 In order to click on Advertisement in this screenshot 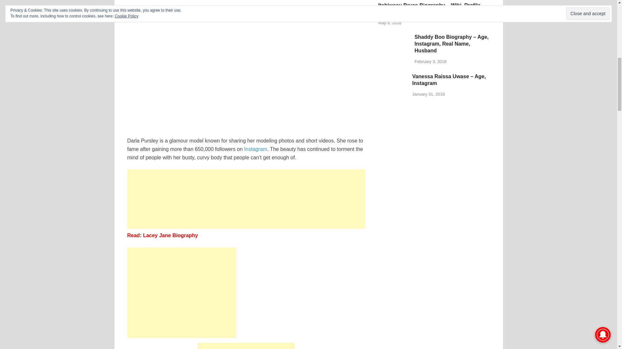, I will do `click(246, 346)`.